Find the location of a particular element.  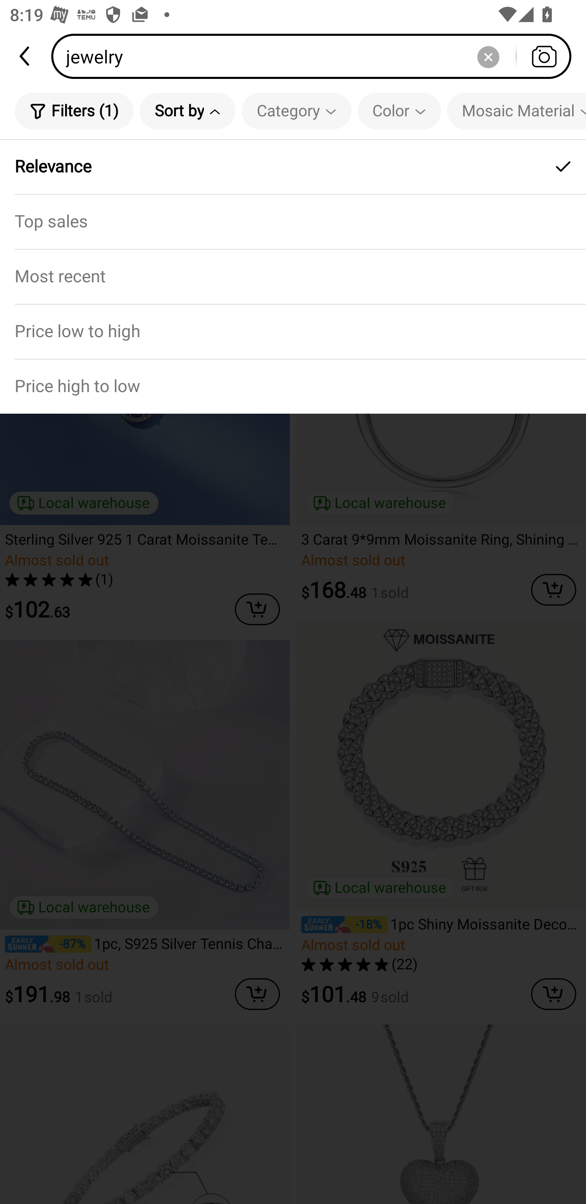

back is located at coordinates (26, 56).